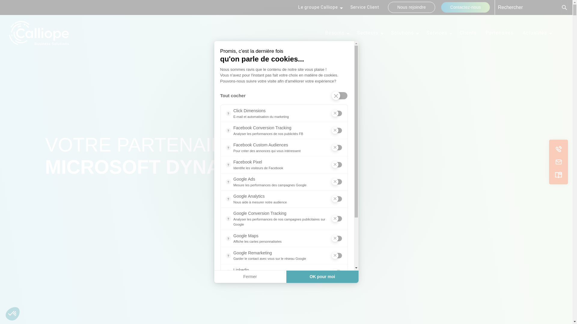  Describe the element at coordinates (558, 175) in the screenshot. I see `Newsletter` at that location.